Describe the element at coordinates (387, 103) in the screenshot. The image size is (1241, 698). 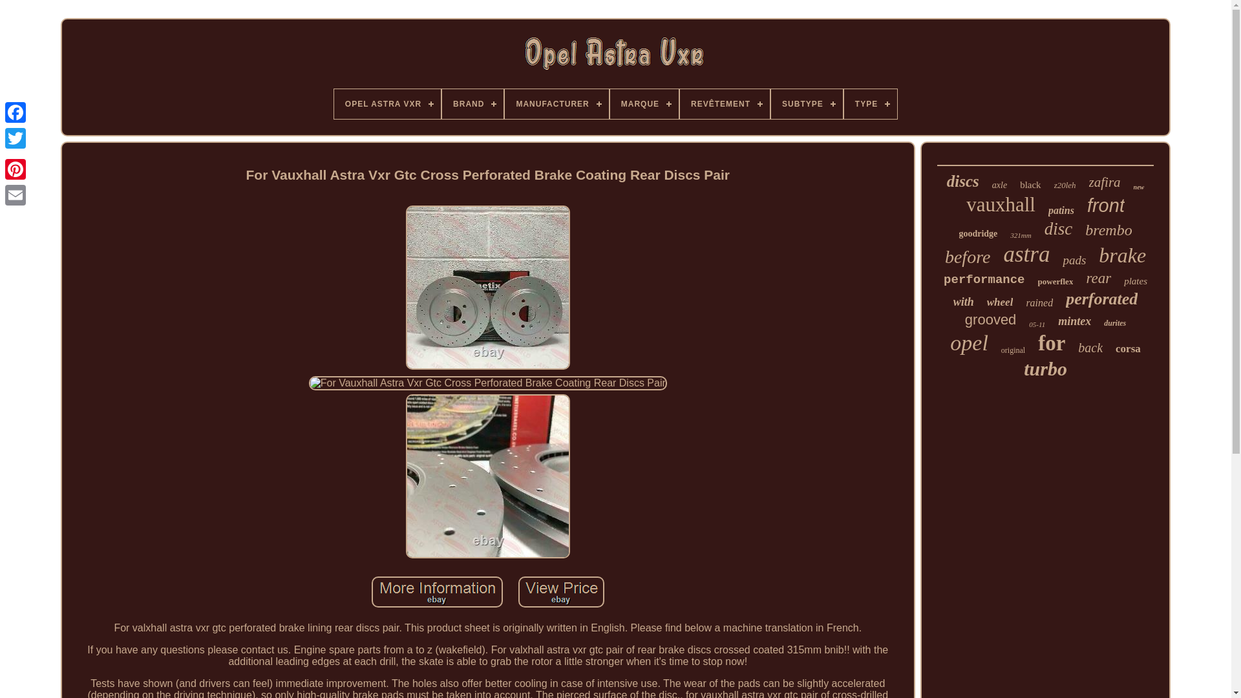
I see `OPEL ASTRA VXR` at that location.